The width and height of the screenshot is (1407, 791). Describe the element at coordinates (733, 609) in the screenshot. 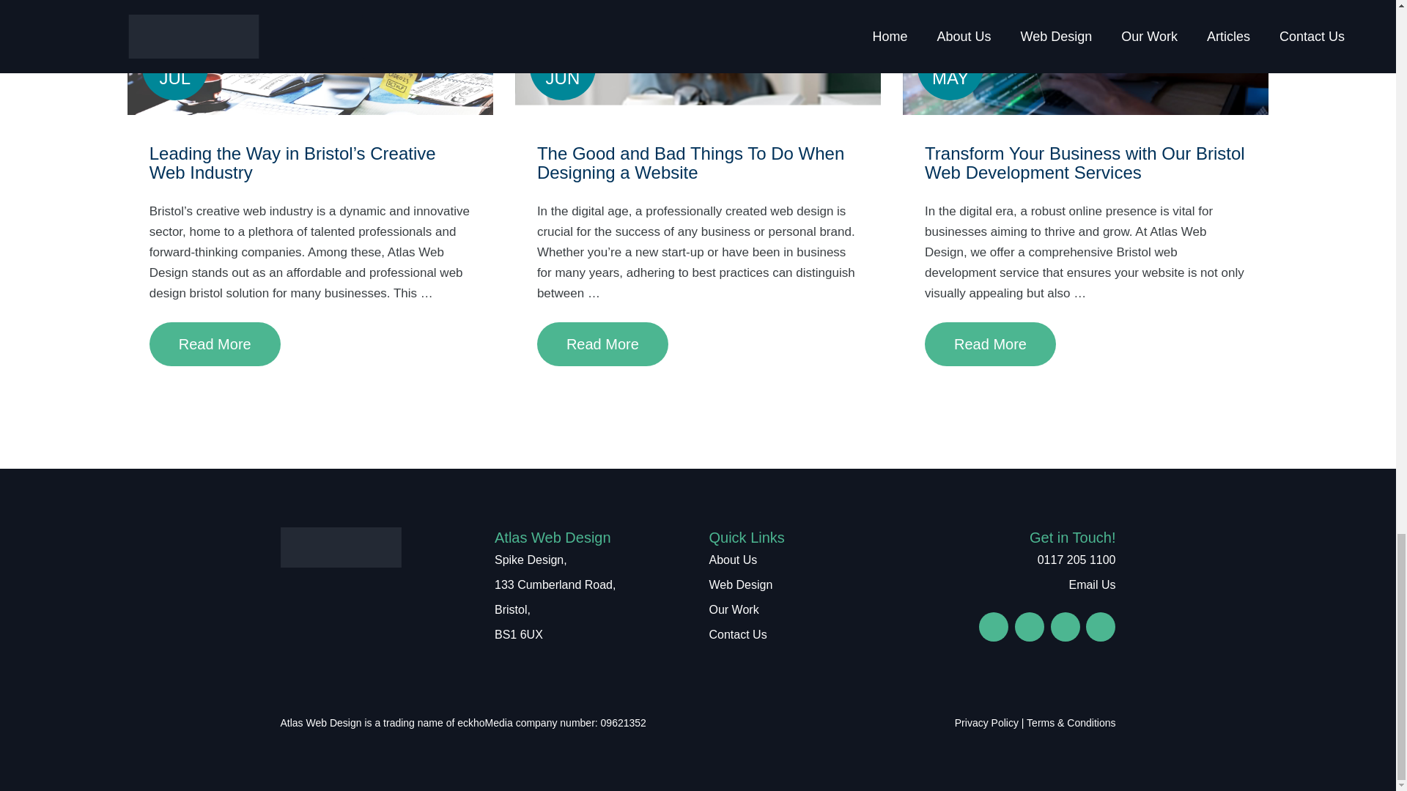

I see `Our Work` at that location.